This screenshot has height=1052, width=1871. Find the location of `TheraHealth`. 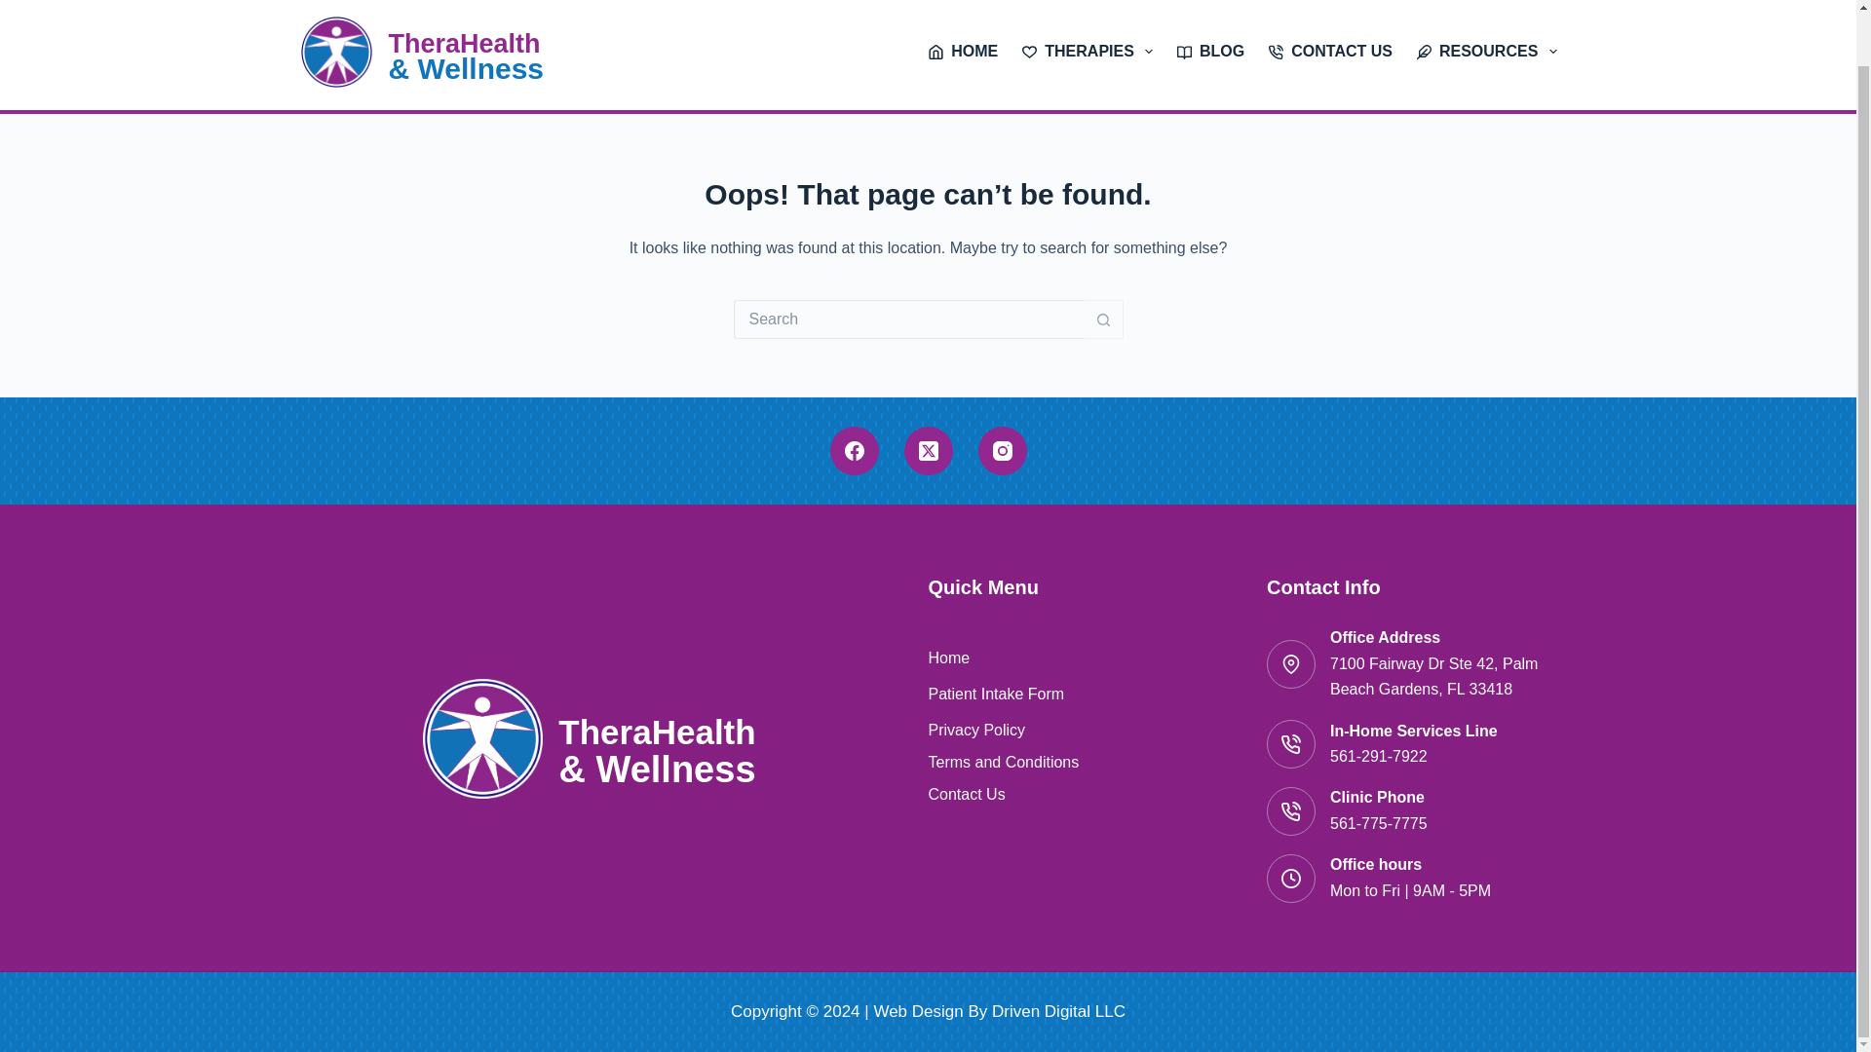

TheraHealth is located at coordinates (464, 44).